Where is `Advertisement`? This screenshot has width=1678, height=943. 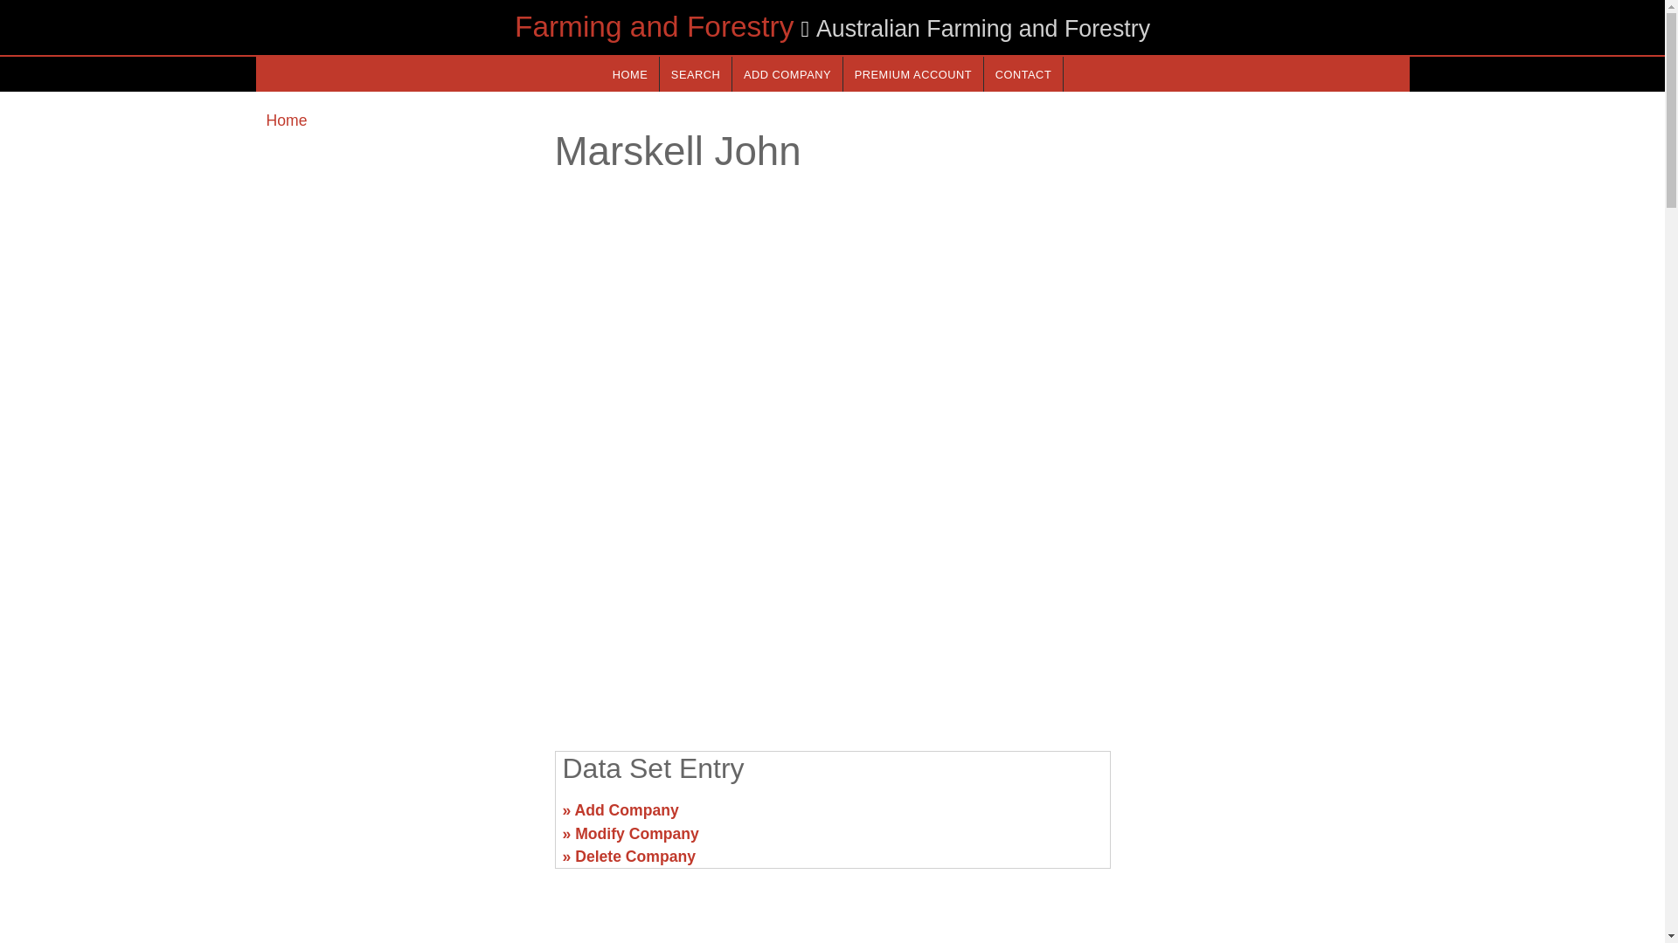 Advertisement is located at coordinates (1264, 817).